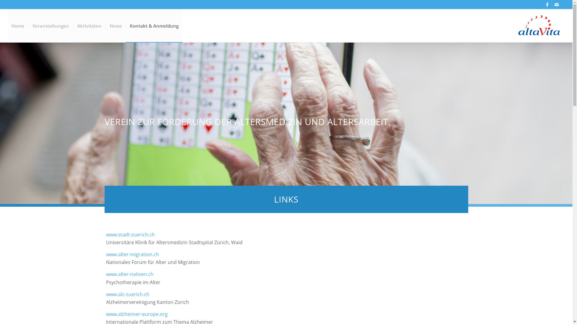 The width and height of the screenshot is (577, 324). I want to click on Veranstaltungen, so click(50, 26).